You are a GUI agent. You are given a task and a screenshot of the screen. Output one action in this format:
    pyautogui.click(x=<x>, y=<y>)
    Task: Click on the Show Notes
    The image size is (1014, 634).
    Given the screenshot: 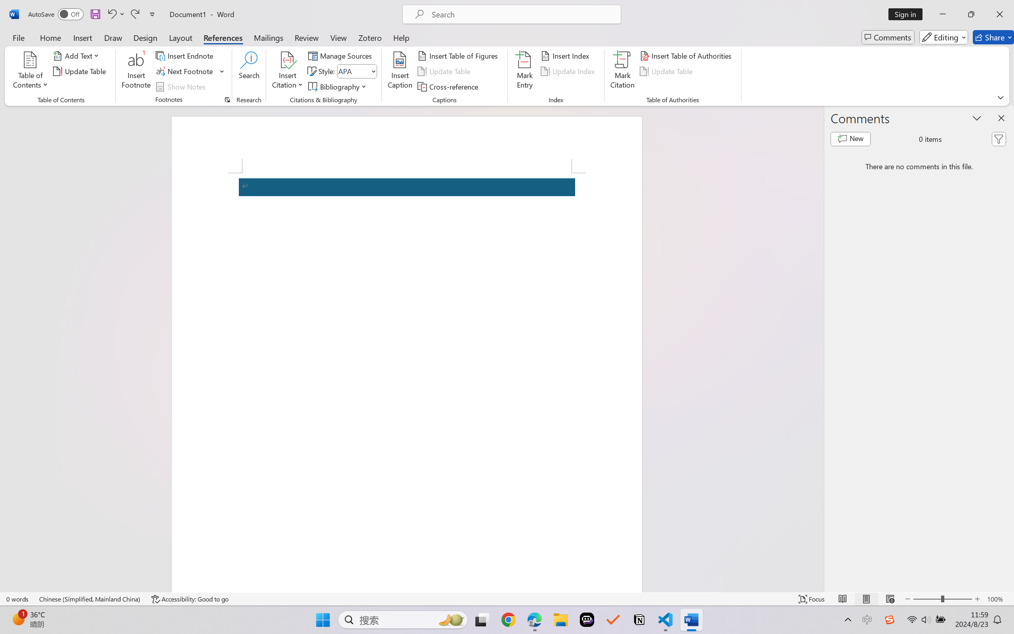 What is the action you would take?
    pyautogui.click(x=182, y=86)
    